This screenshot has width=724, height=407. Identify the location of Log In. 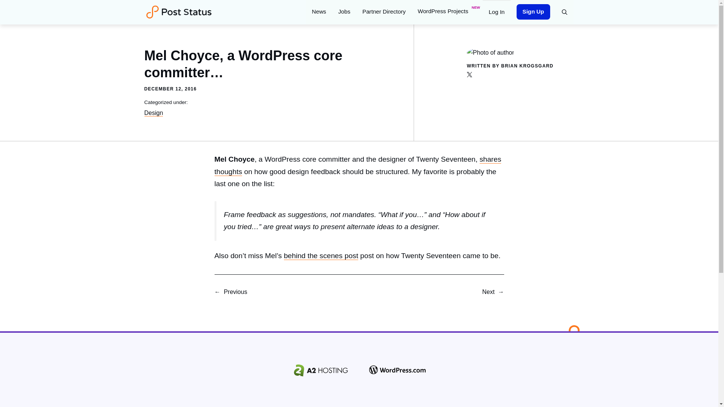
(496, 11).